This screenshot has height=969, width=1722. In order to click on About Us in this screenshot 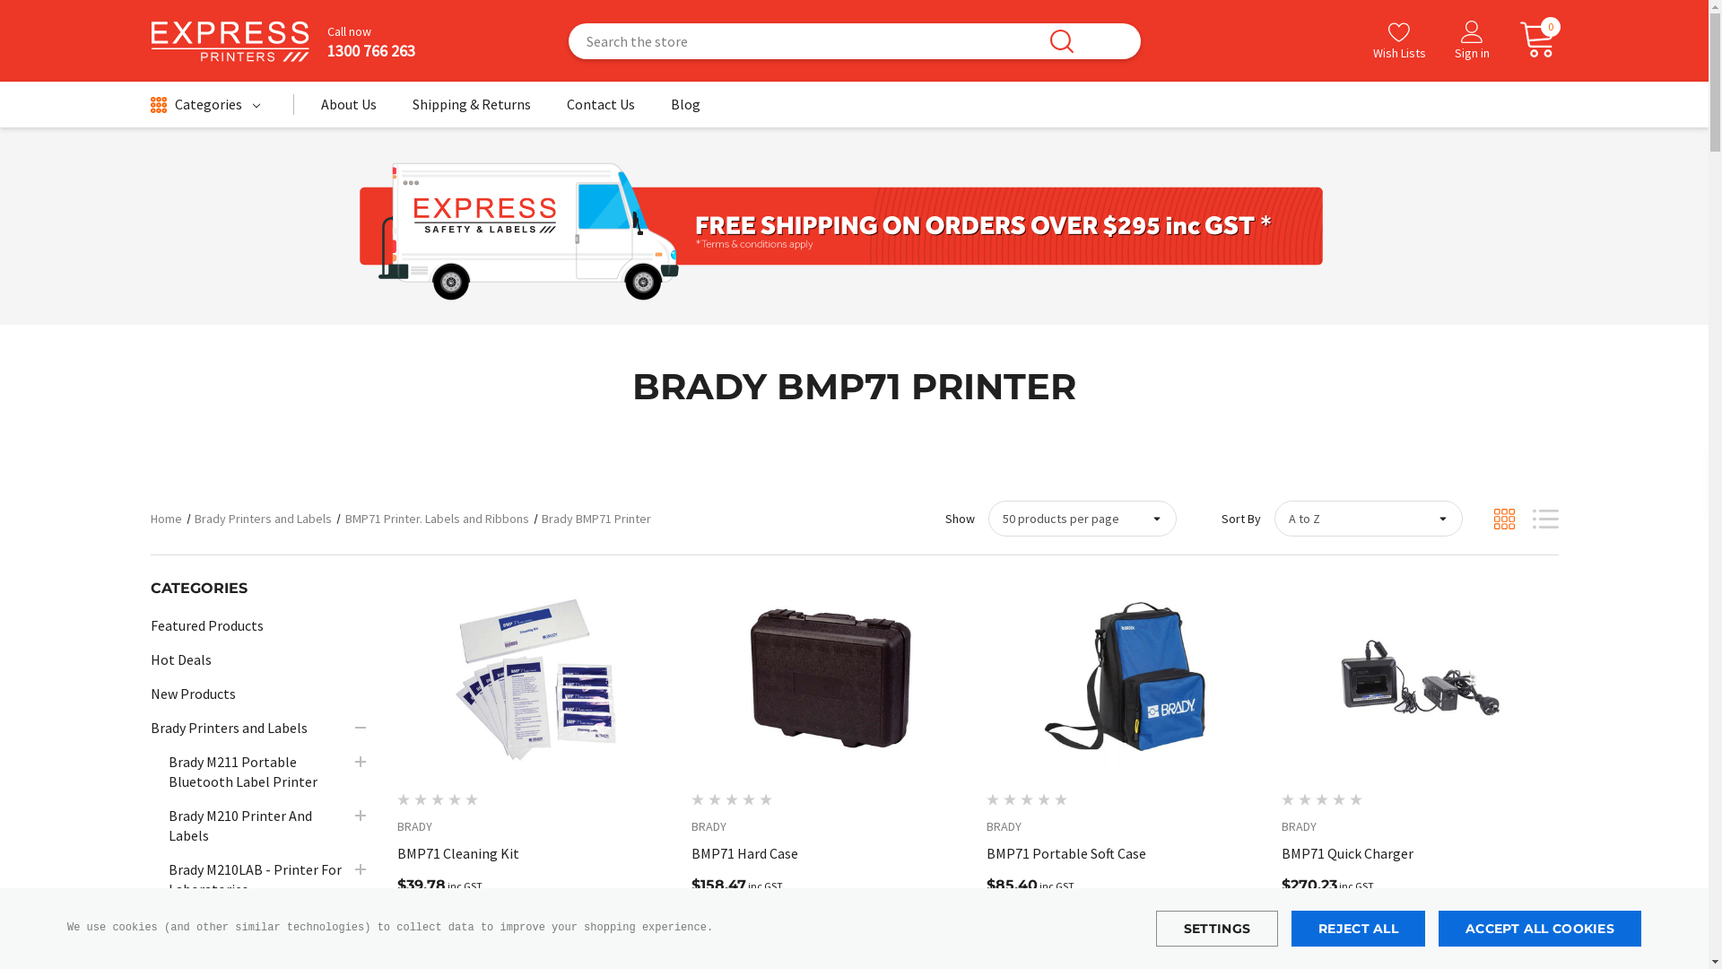, I will do `click(349, 109)`.